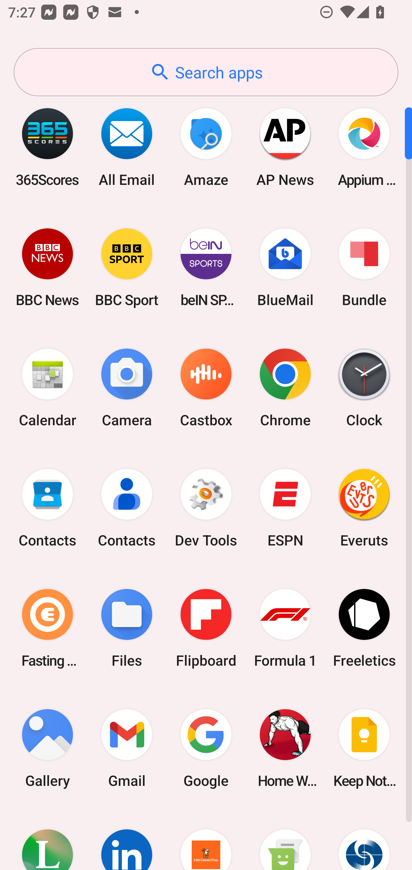  Describe the element at coordinates (364, 147) in the screenshot. I see `Appium Settings` at that location.